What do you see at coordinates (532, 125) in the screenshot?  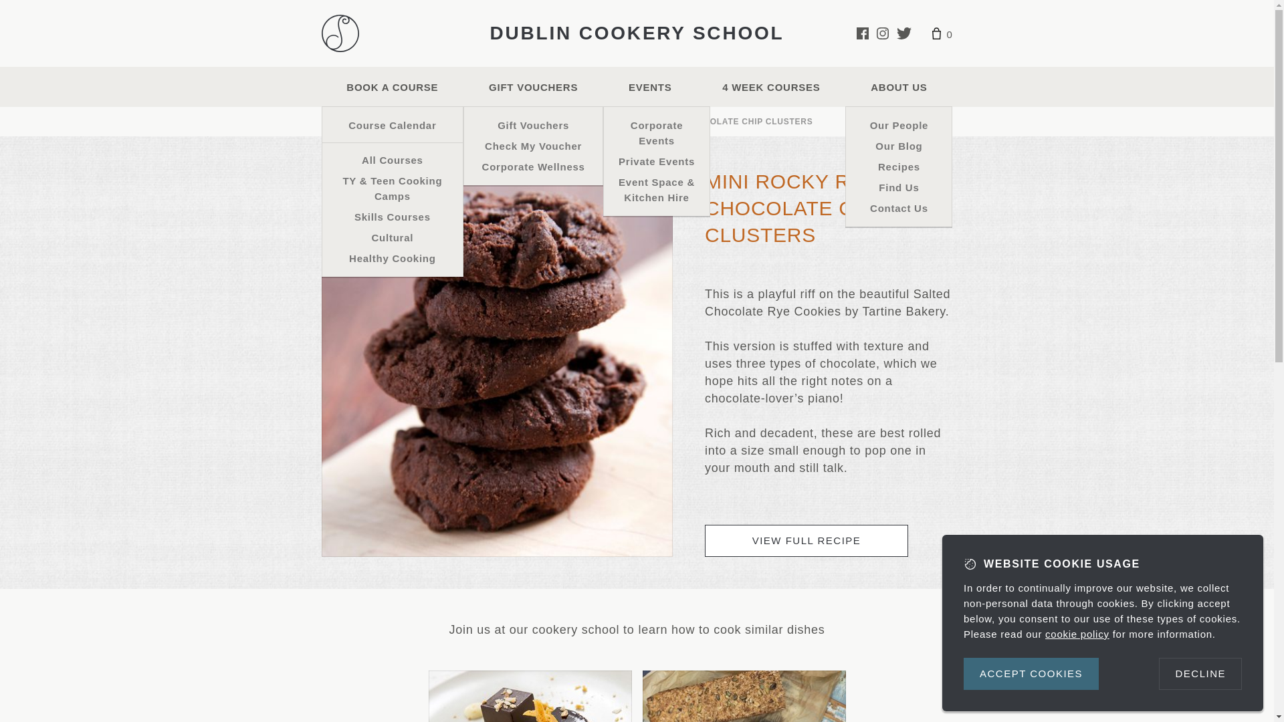 I see `Gift Vouchers` at bounding box center [532, 125].